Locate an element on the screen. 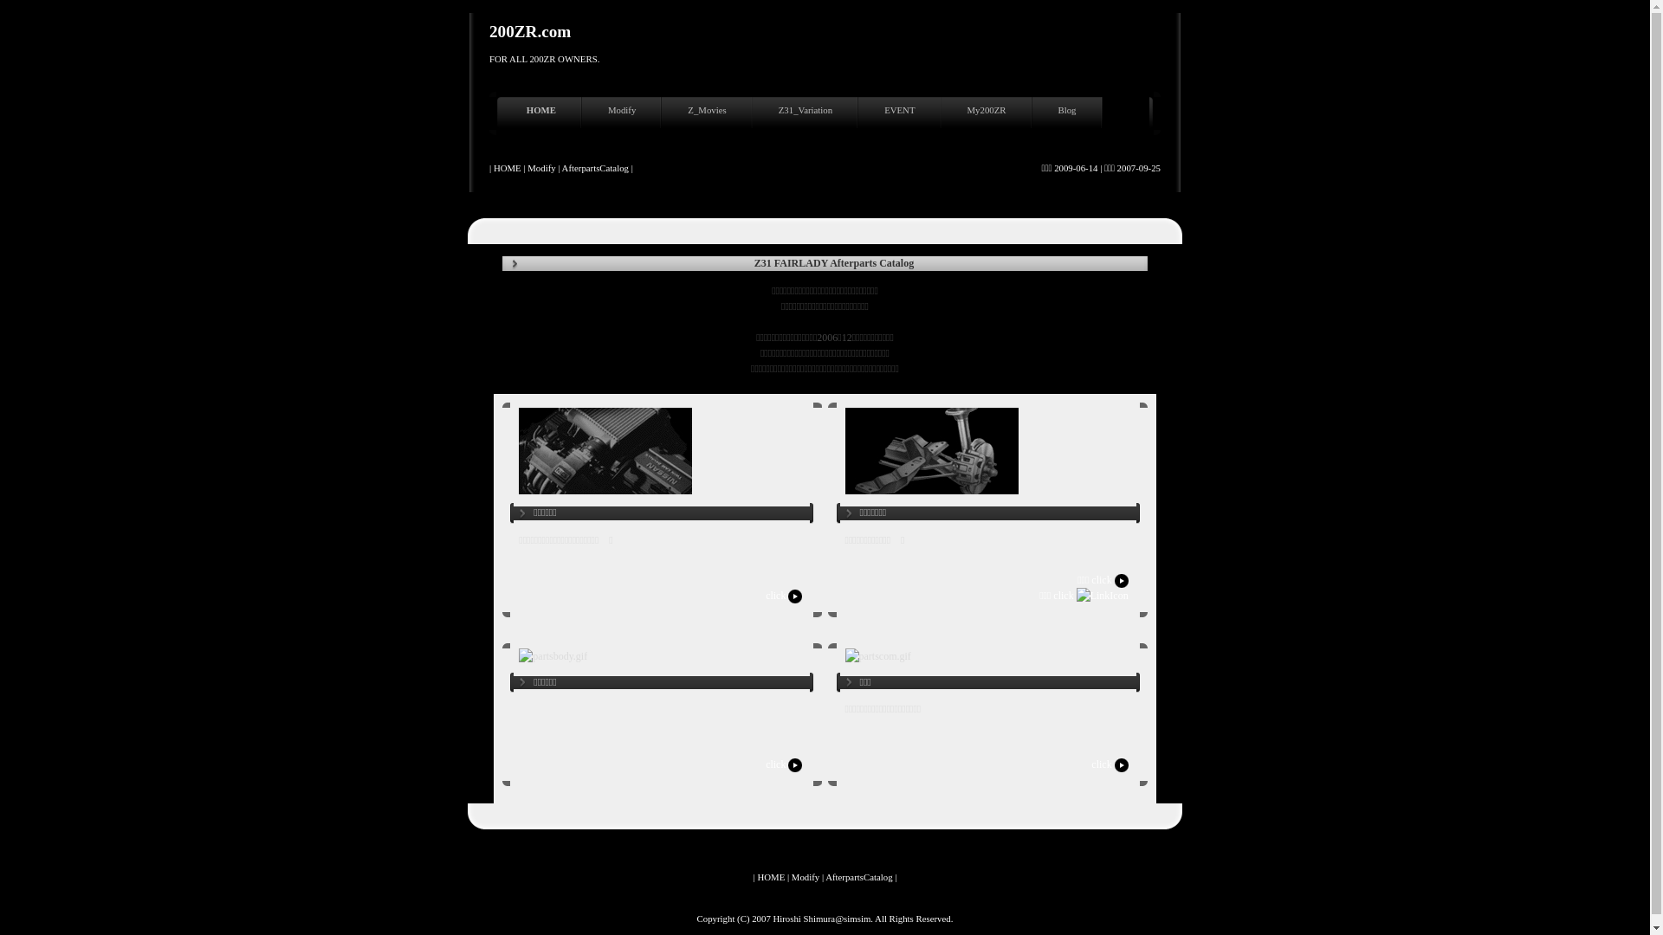 This screenshot has height=935, width=1663. HOME is located at coordinates (771, 876).